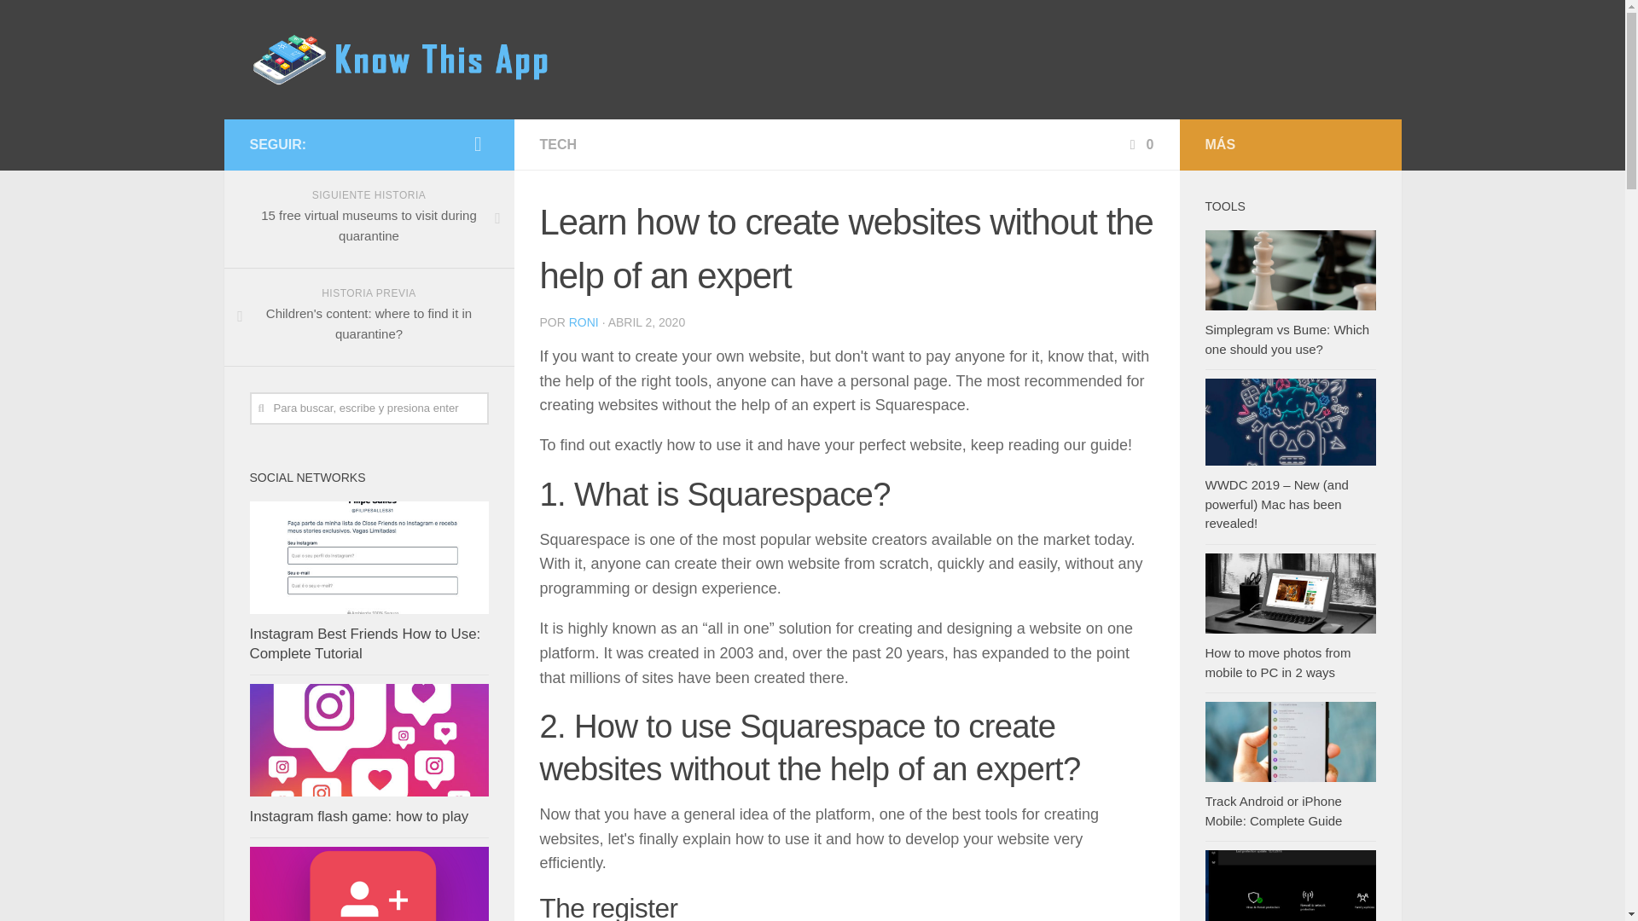 The image size is (1638, 921). Describe the element at coordinates (363, 644) in the screenshot. I see `Instagram Best Friends How to Use: Complete Tutorial` at that location.